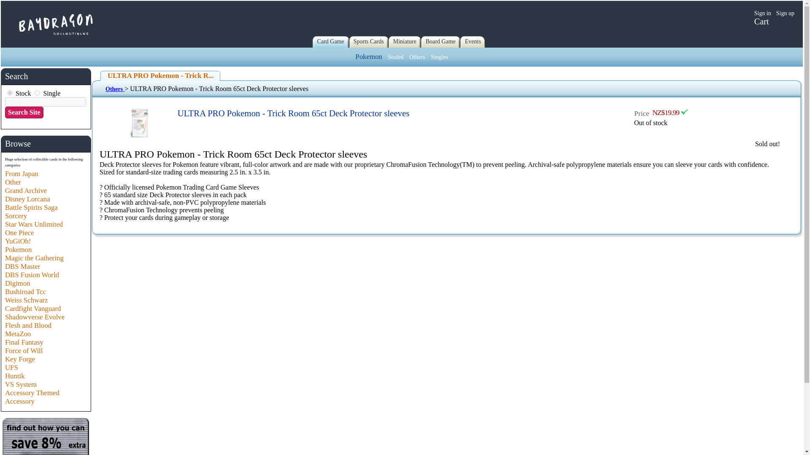 The image size is (810, 455). Describe the element at coordinates (440, 41) in the screenshot. I see `Board Game` at that location.